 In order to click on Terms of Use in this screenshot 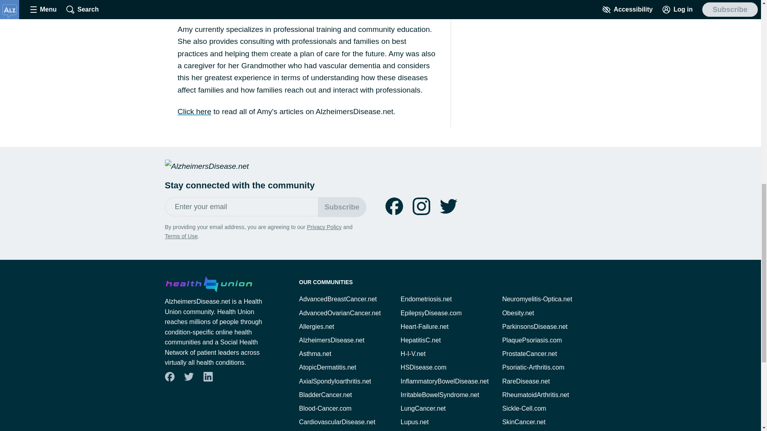, I will do `click(240, 1)`.